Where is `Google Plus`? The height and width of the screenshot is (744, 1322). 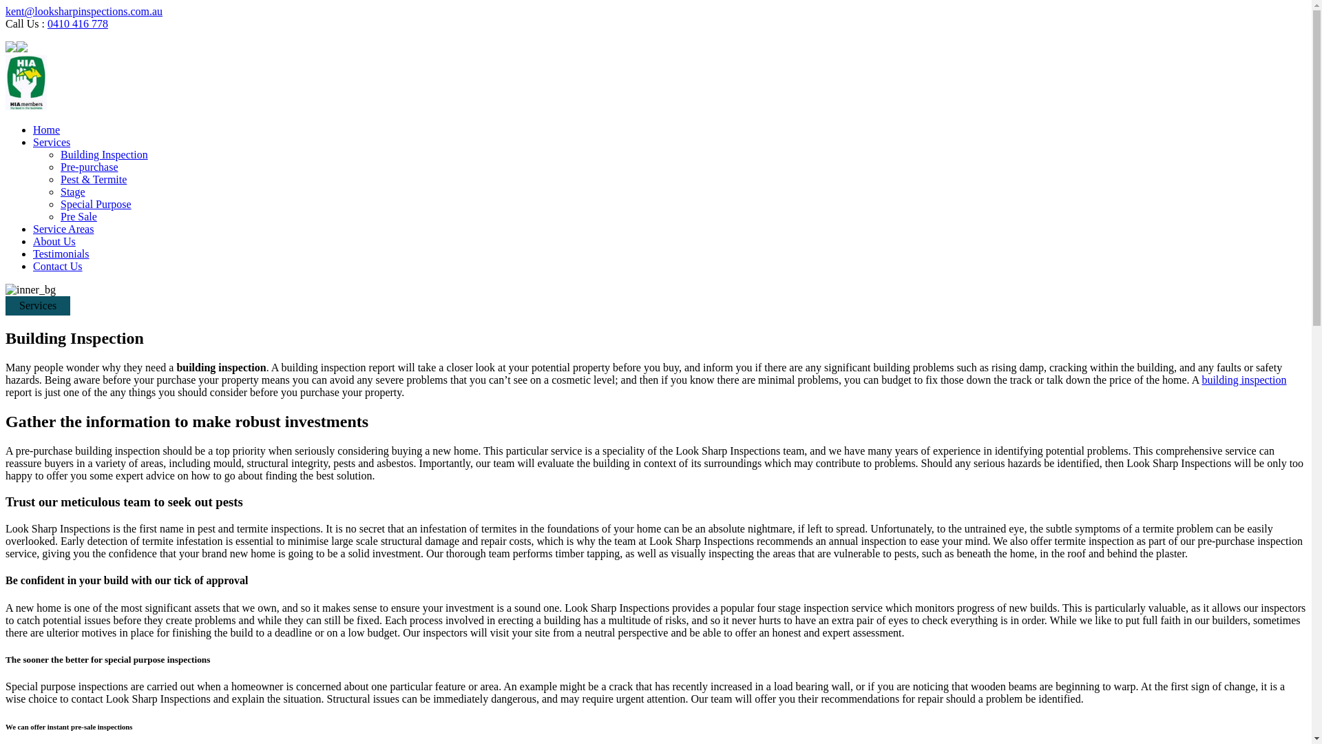
Google Plus is located at coordinates (11, 48).